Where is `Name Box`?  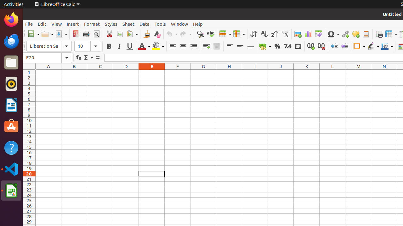
Name Box is located at coordinates (47, 58).